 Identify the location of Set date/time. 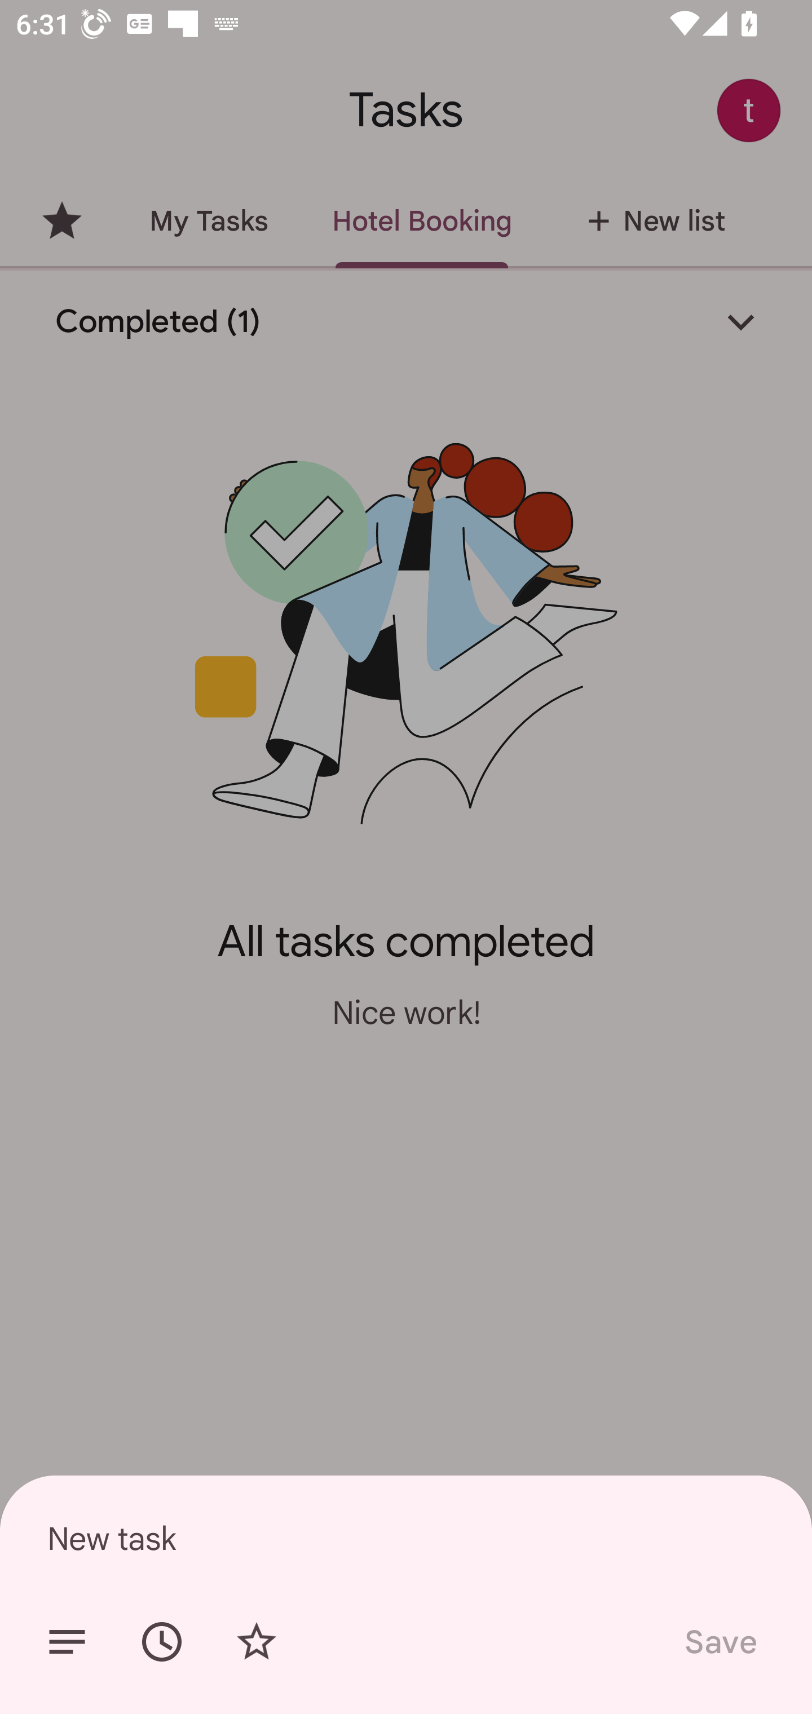
(162, 1642).